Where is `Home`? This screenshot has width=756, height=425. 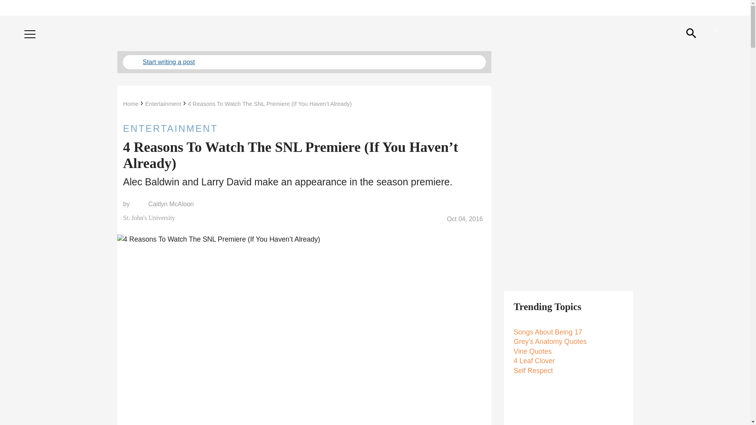
Home is located at coordinates (130, 104).